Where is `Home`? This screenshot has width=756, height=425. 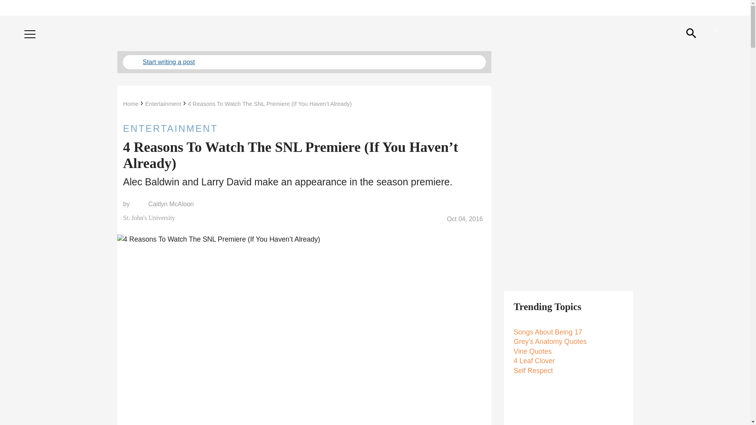
Home is located at coordinates (130, 104).